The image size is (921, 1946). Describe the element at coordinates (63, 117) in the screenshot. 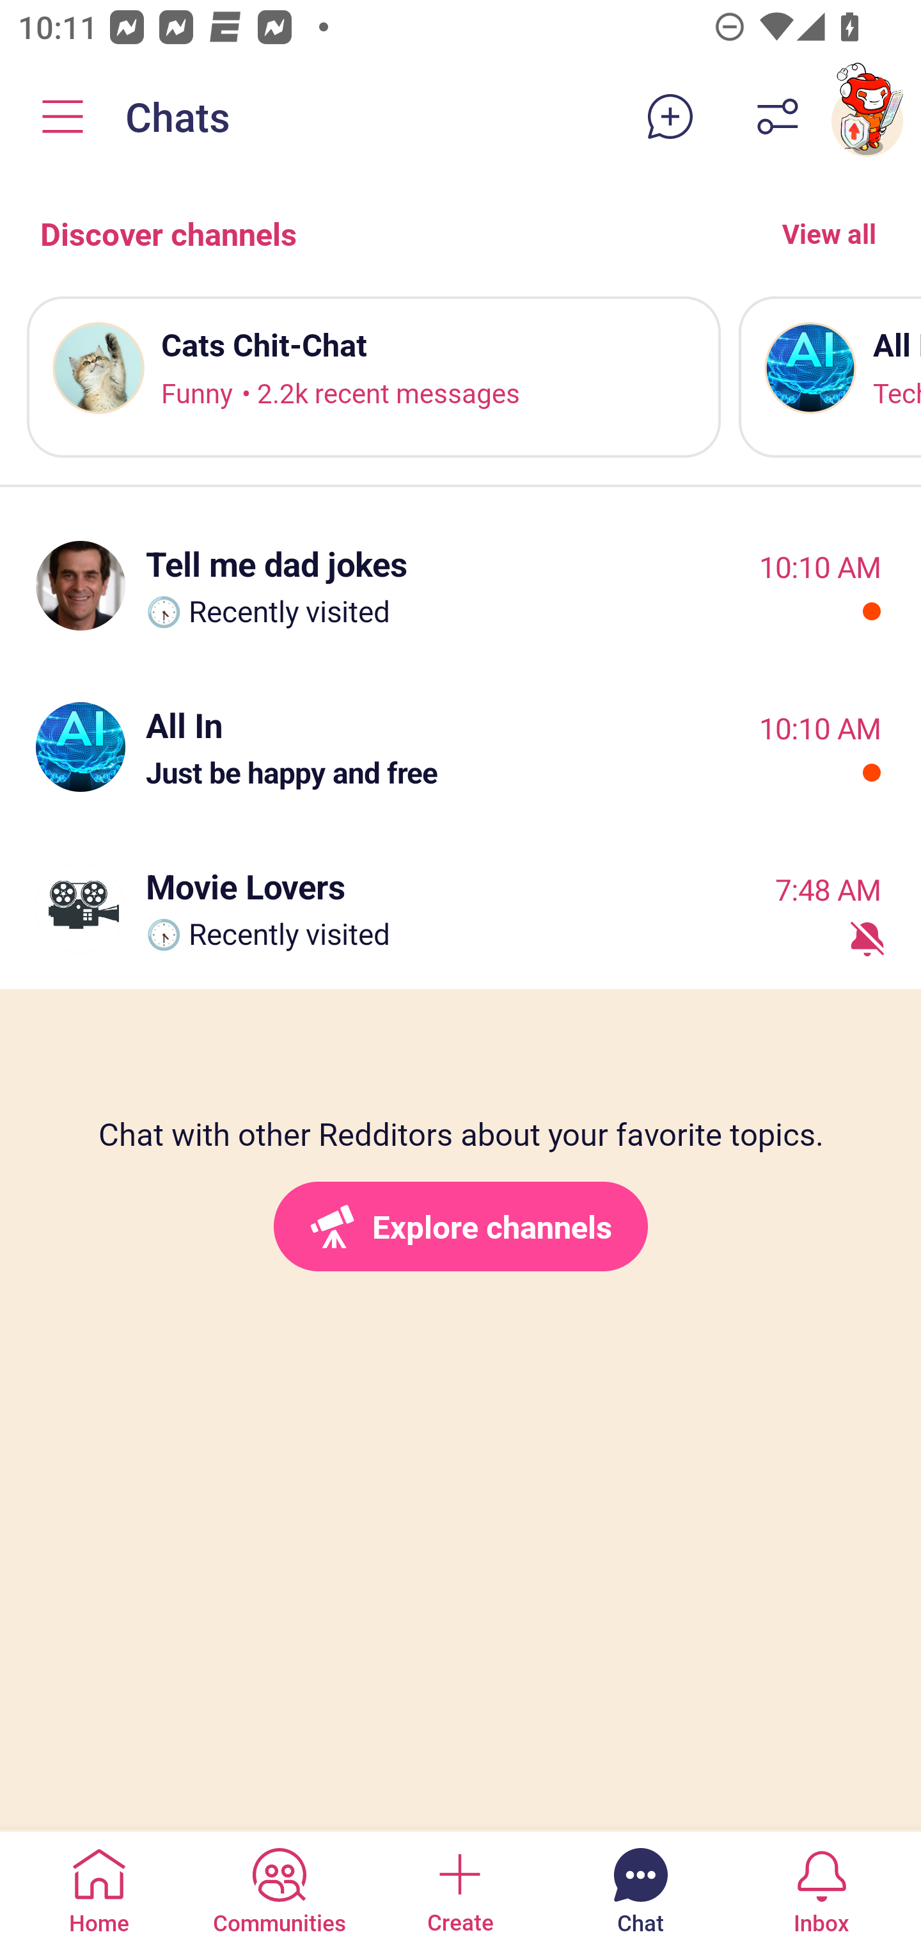

I see `Community menu` at that location.